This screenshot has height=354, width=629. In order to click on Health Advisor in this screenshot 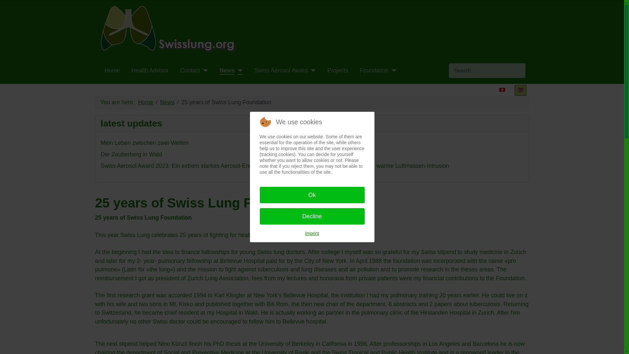, I will do `click(150, 70)`.